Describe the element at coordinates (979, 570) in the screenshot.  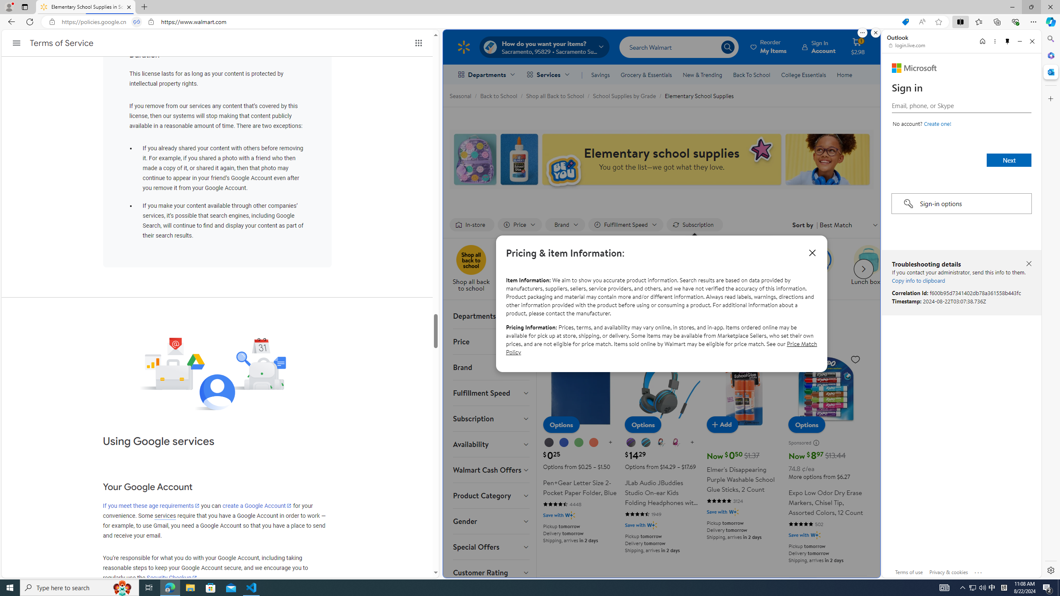
I see `Click here for troubleshooting information` at that location.